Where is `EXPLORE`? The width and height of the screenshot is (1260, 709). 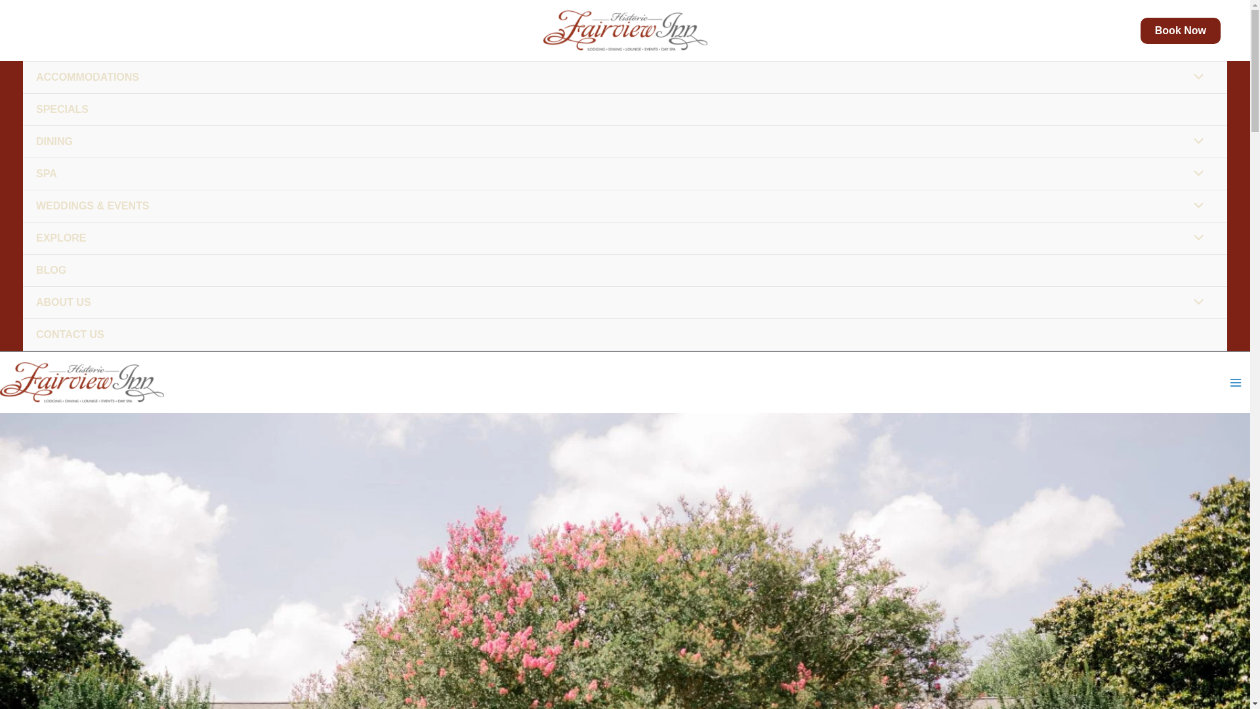 EXPLORE is located at coordinates (625, 238).